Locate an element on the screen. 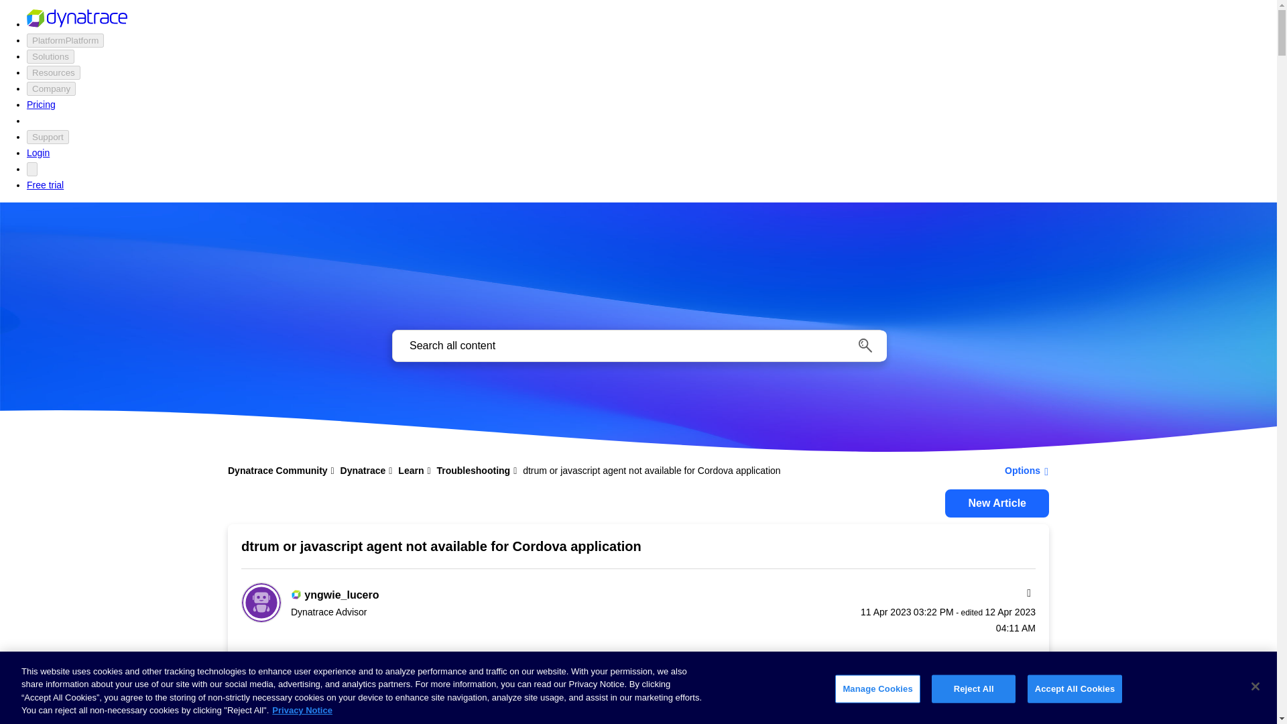  Search is located at coordinates (865, 345).